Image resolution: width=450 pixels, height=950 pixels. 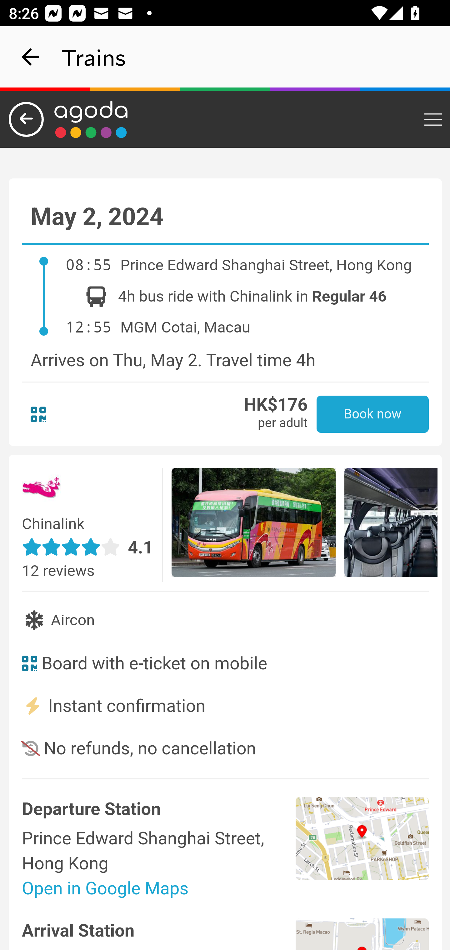 I want to click on 2403-outside, so click(x=254, y=524).